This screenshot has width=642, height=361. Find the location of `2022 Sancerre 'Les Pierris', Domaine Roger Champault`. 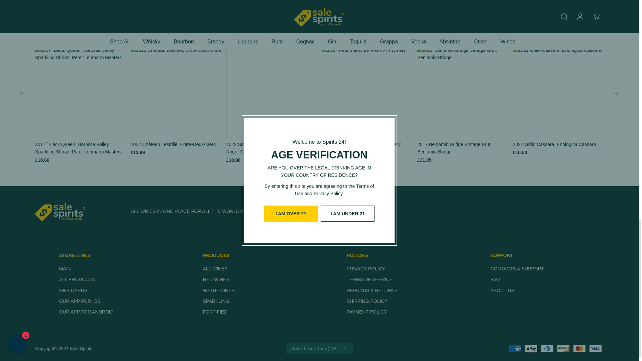

2022 Sancerre 'Les Pierris', Domaine Roger Champault is located at coordinates (272, 148).